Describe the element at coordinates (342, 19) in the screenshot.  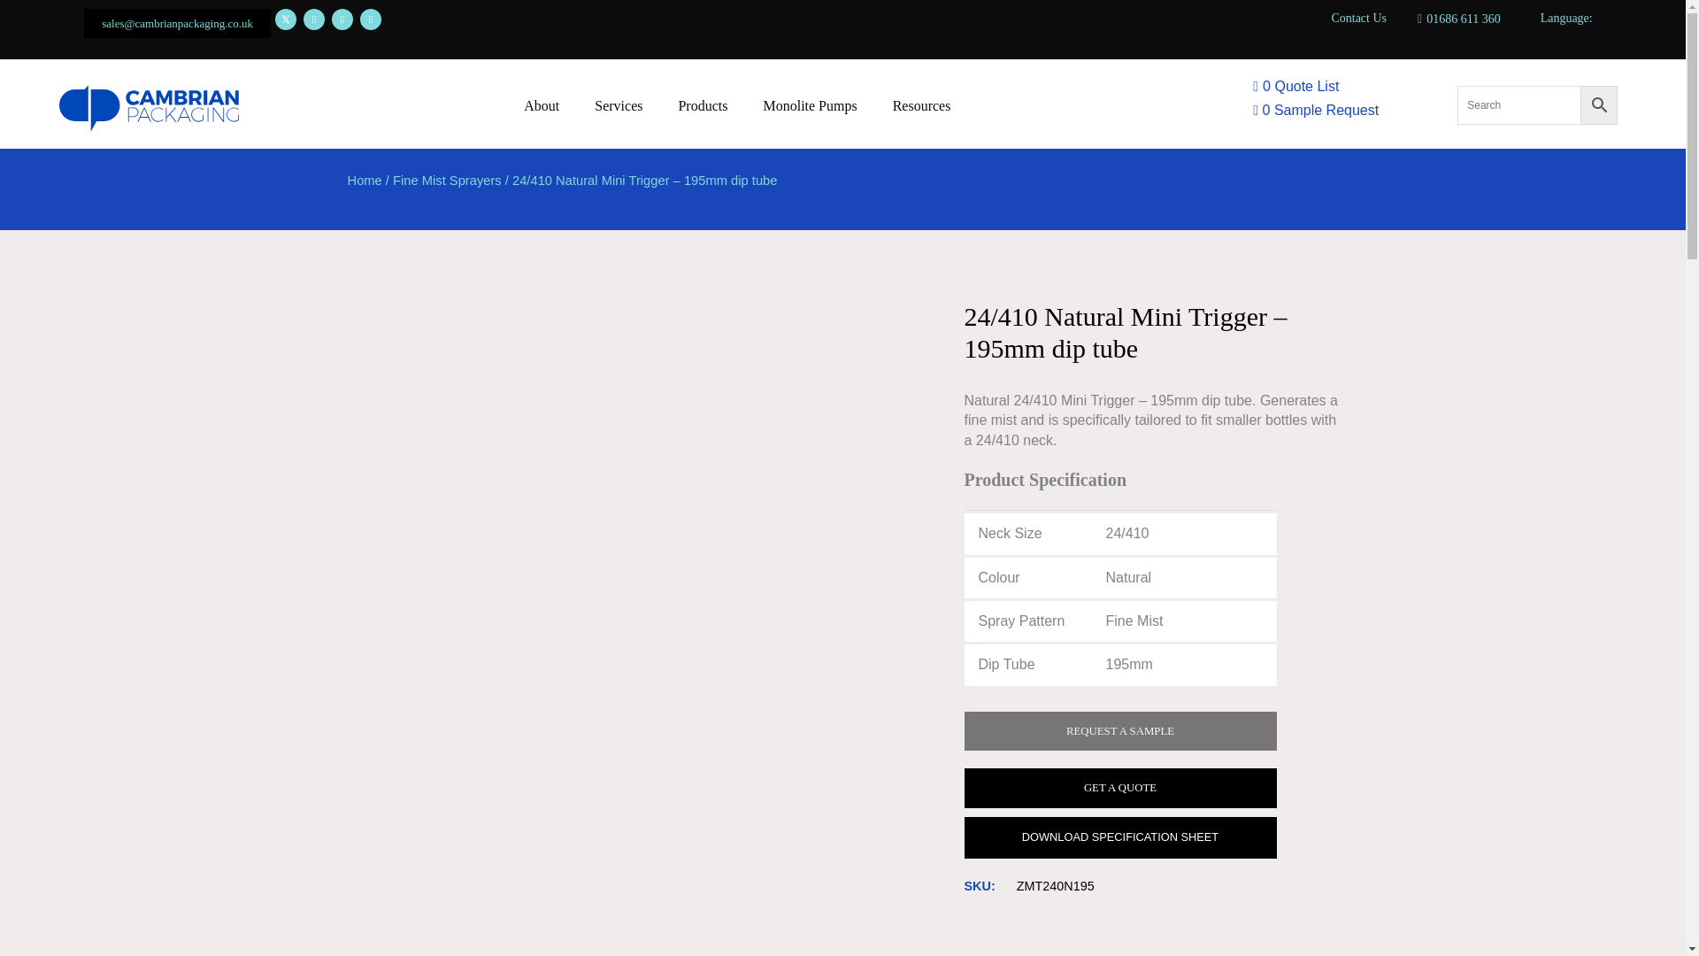
I see `Instagram` at that location.